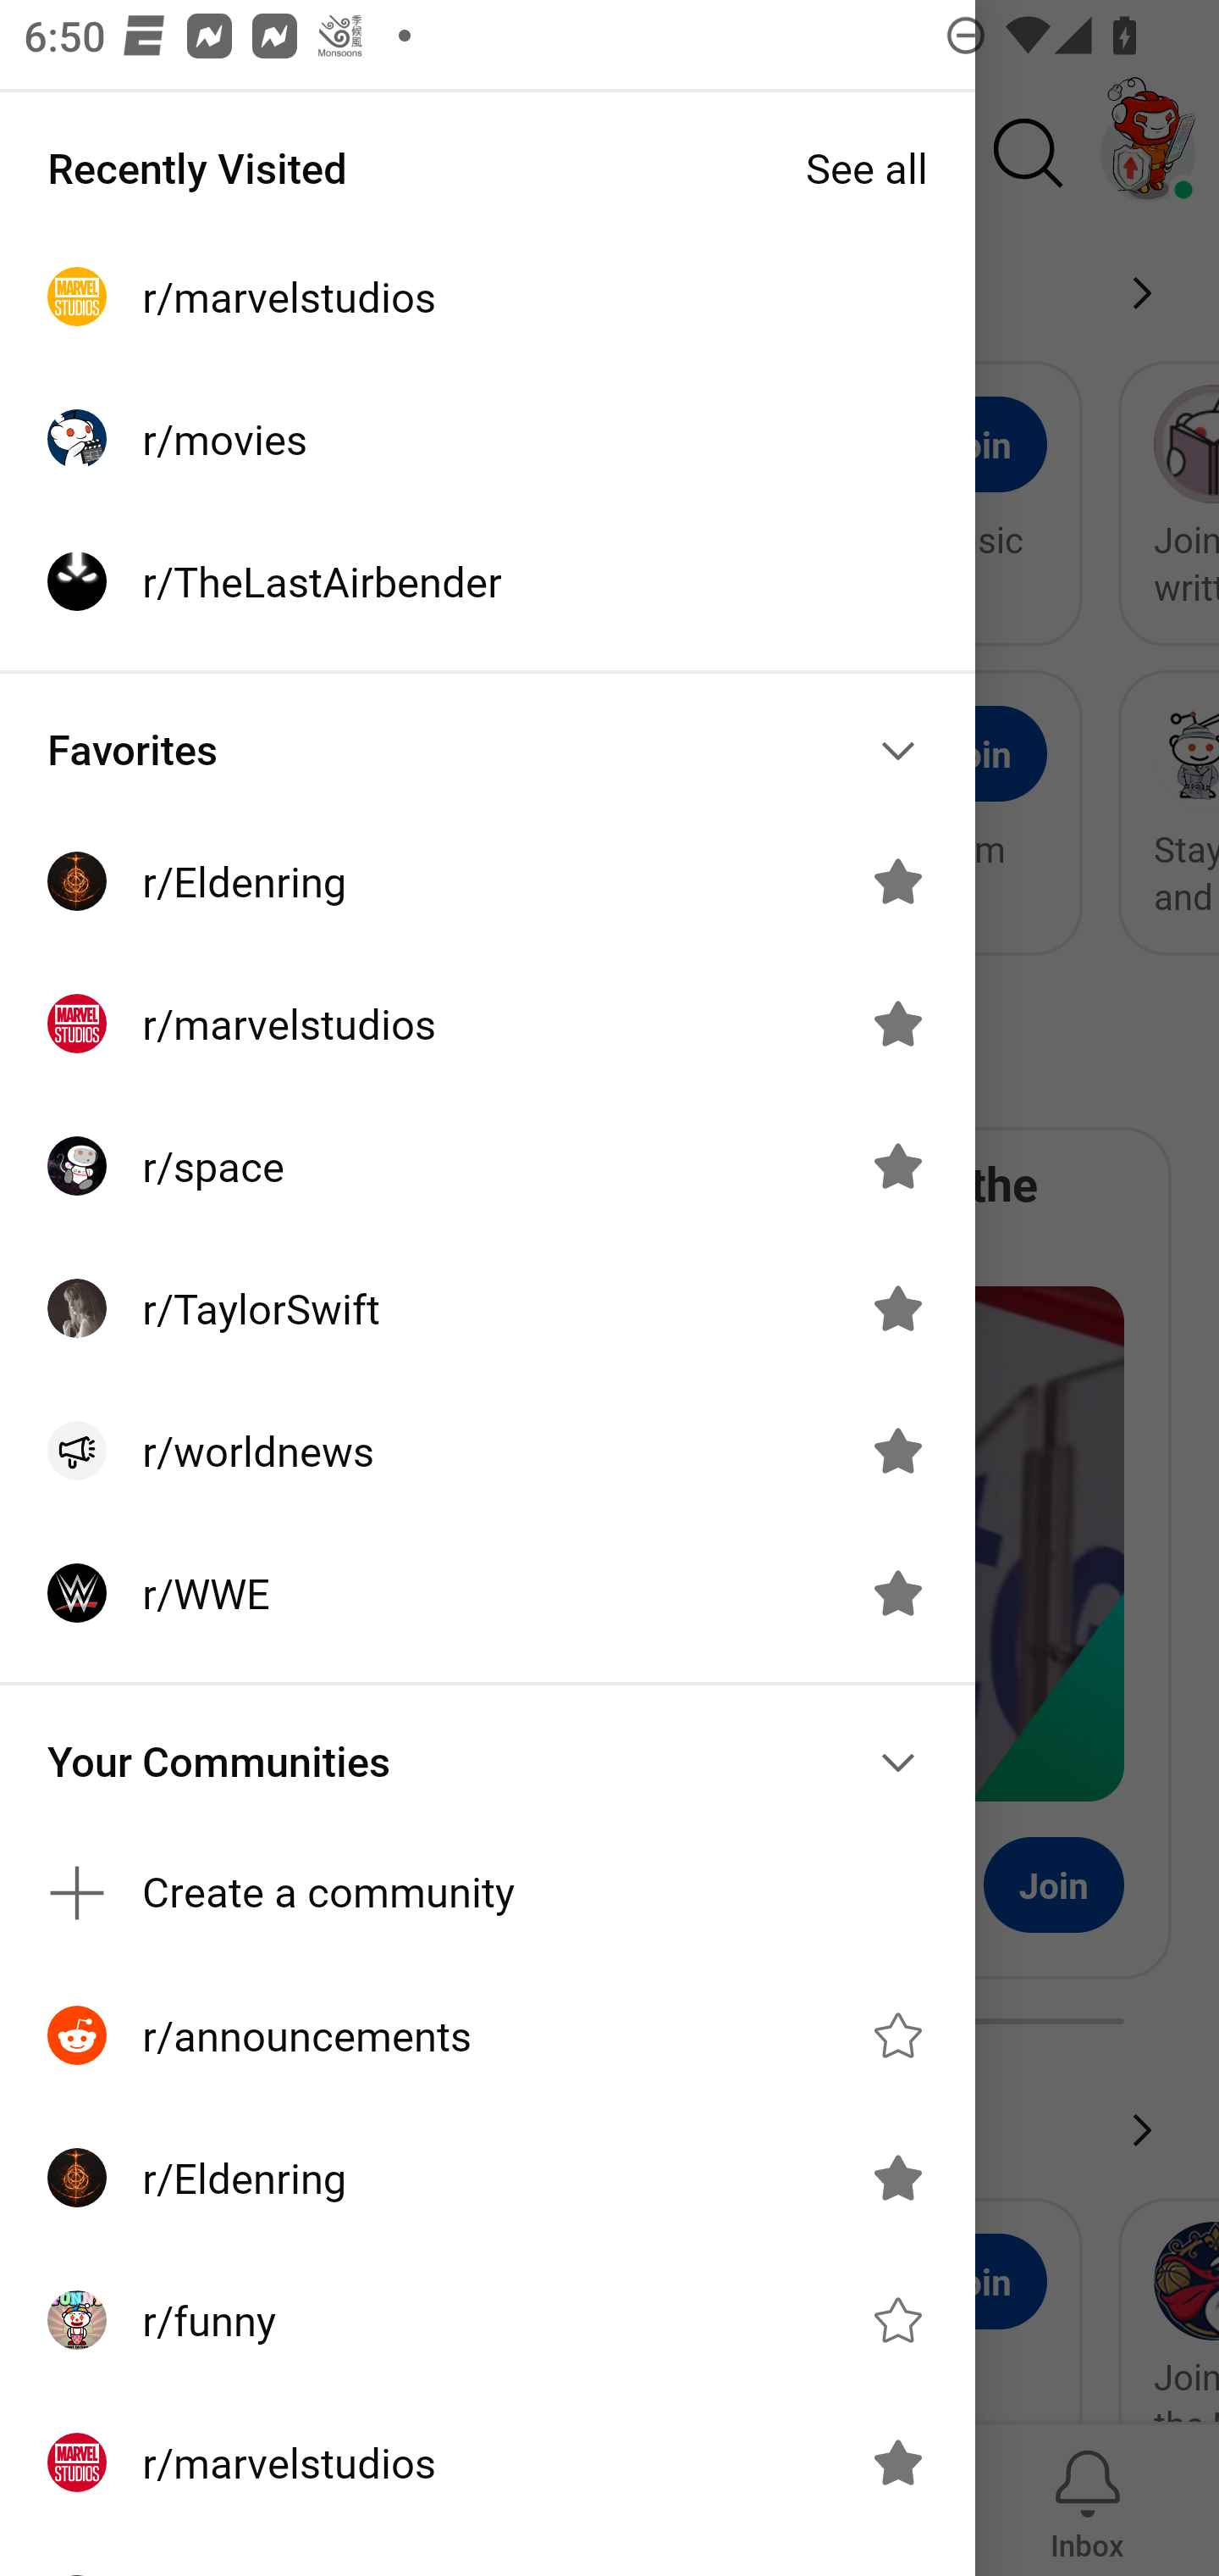 The height and width of the screenshot is (2576, 1219). I want to click on r/TheLastAirbender, so click(488, 580).